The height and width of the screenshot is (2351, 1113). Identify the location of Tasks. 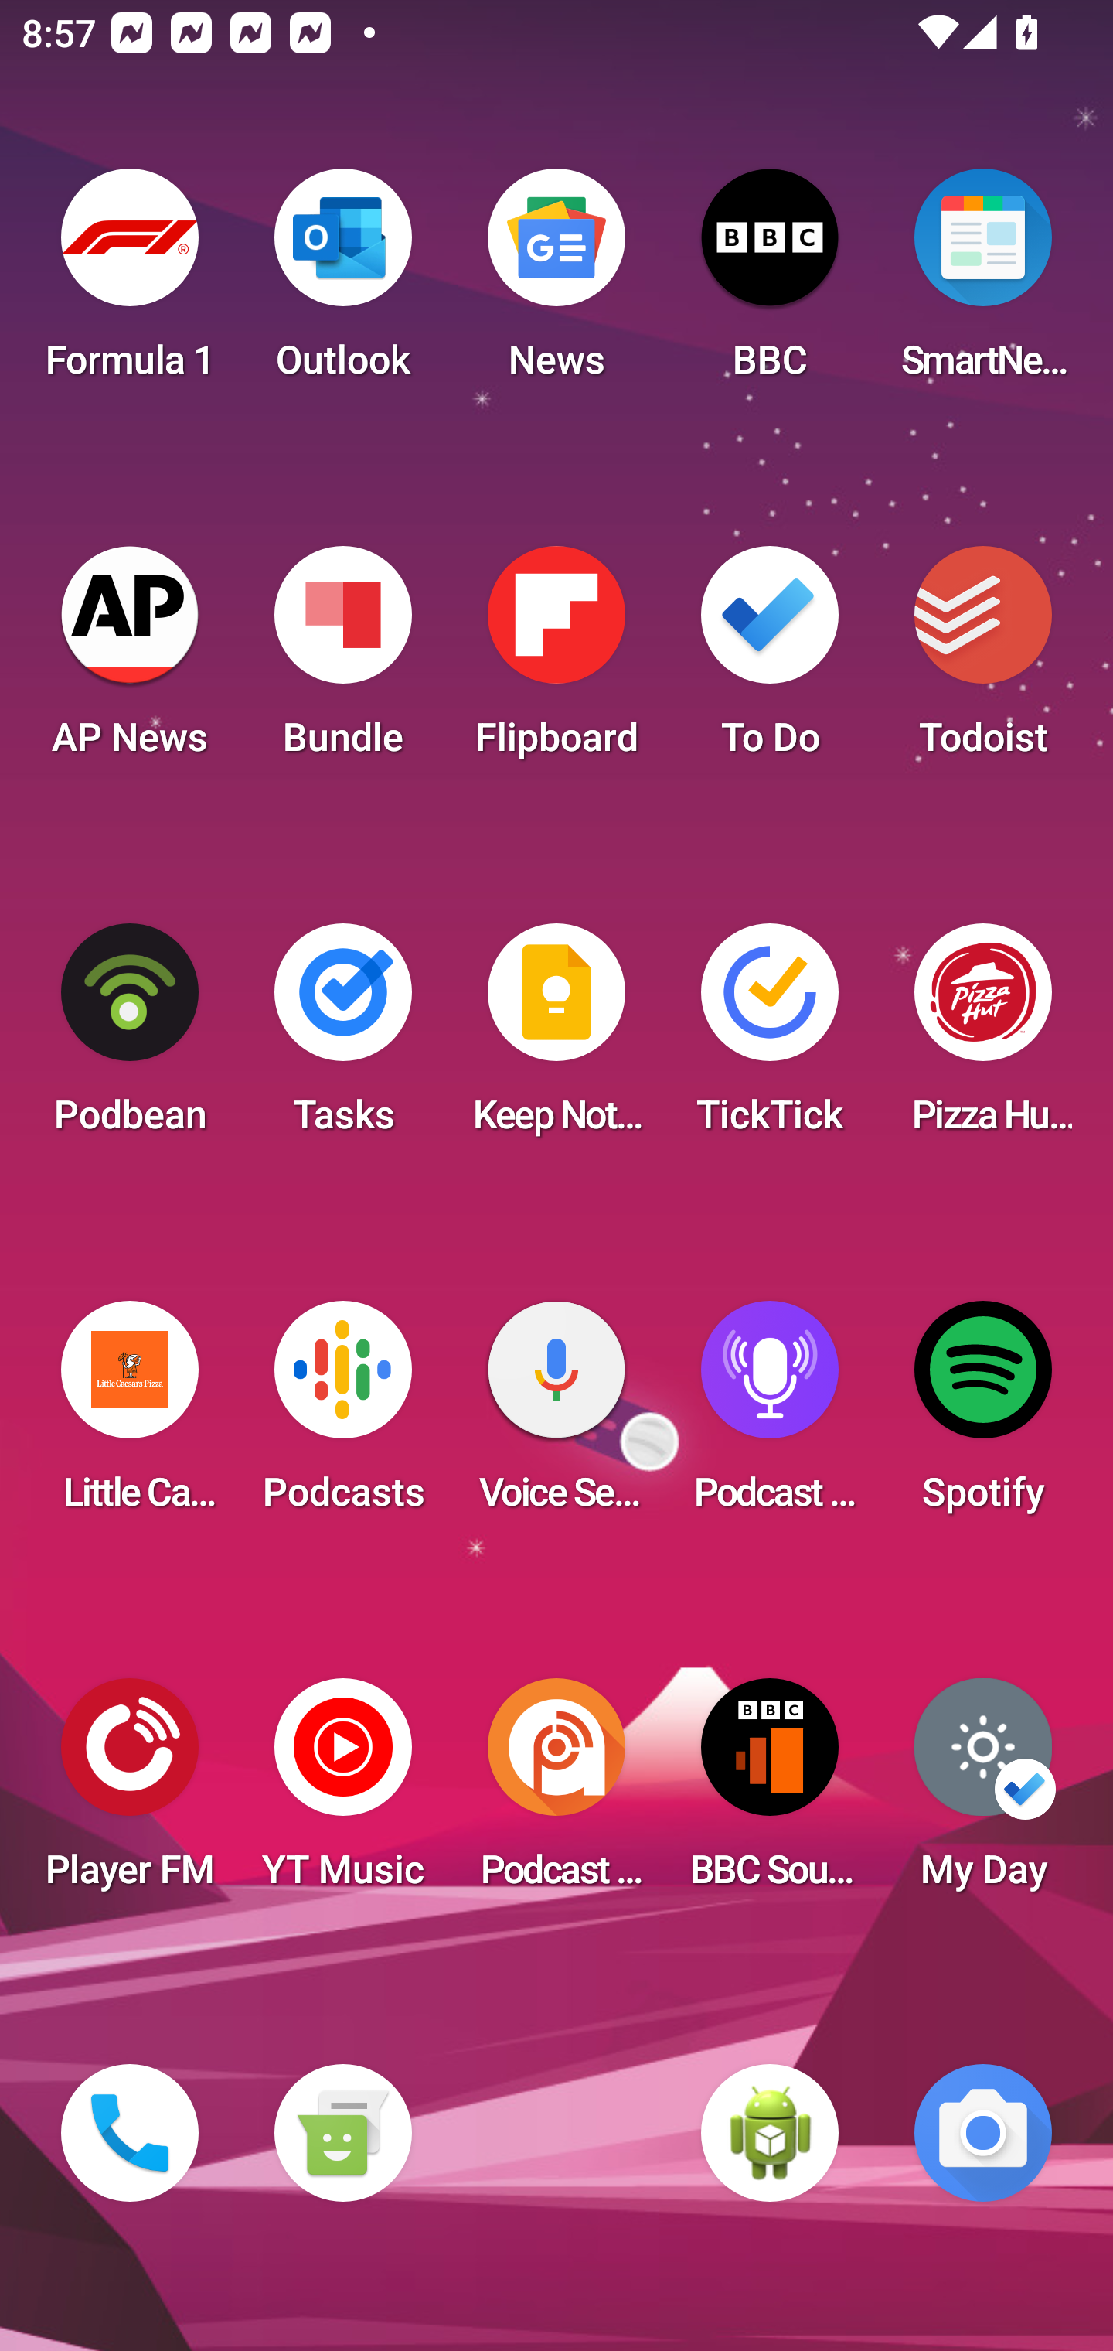
(342, 1038).